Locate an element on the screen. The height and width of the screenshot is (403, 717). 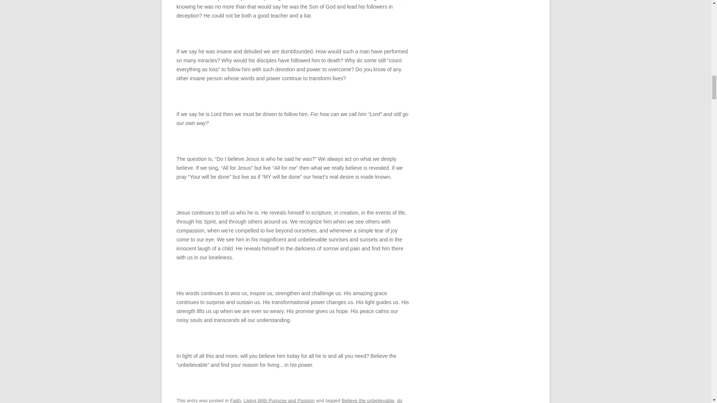
Faith is located at coordinates (235, 400).